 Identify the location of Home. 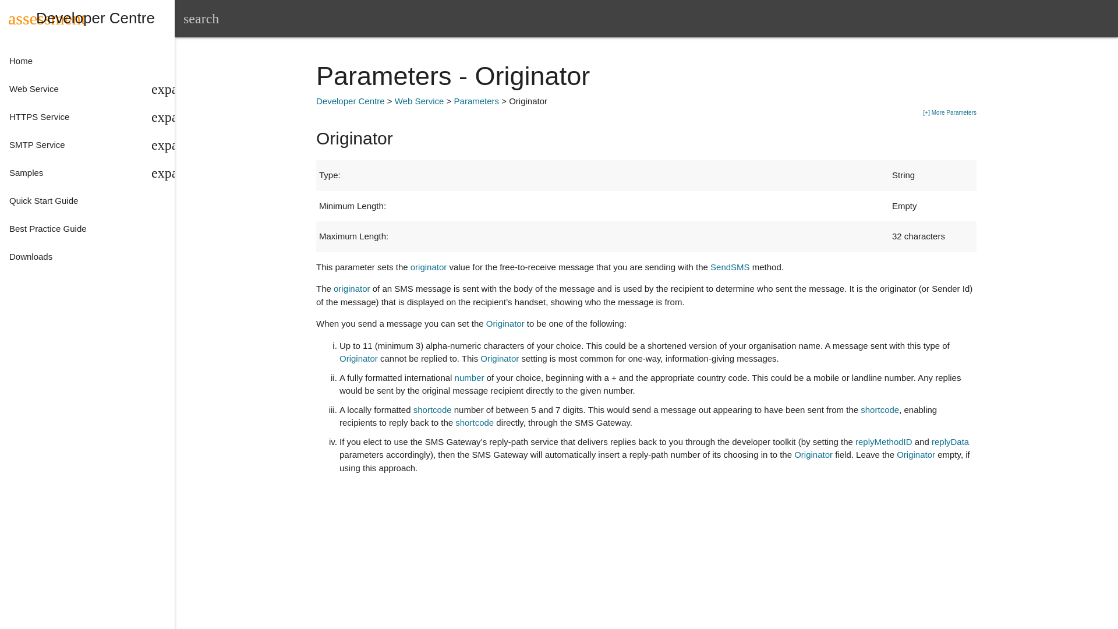
(87, 17).